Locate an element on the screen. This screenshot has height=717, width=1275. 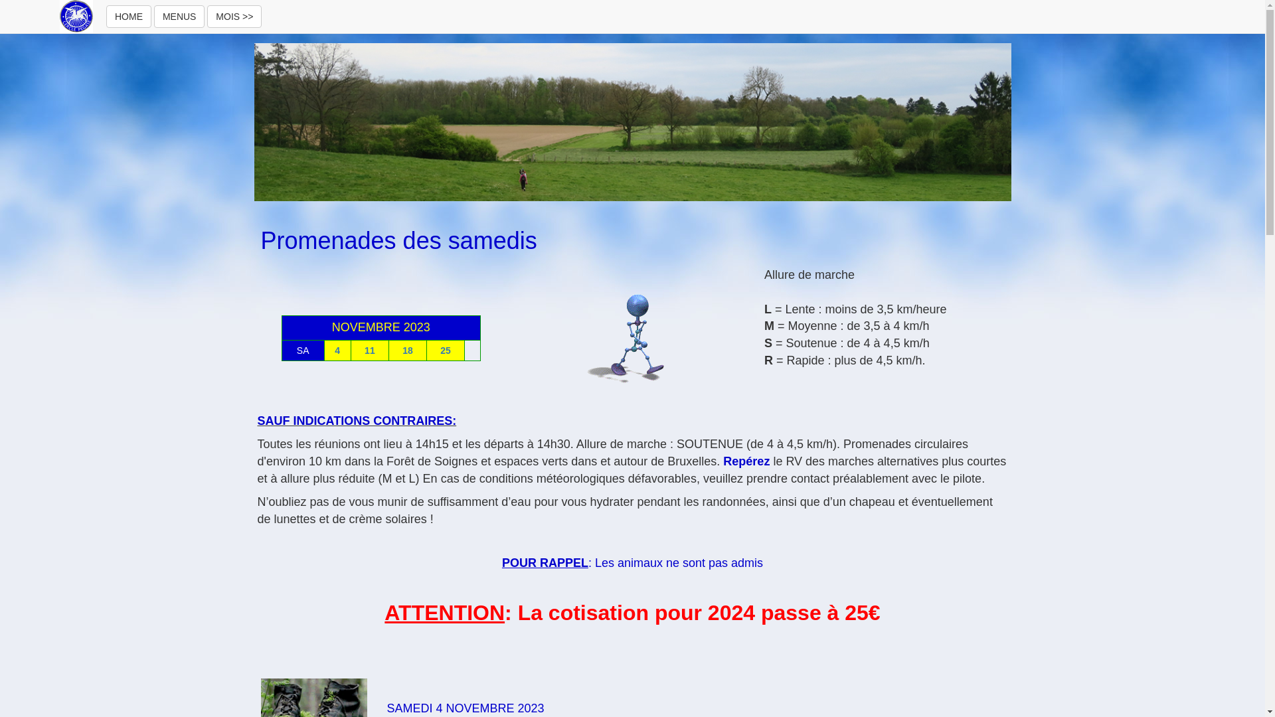
18 is located at coordinates (408, 351).